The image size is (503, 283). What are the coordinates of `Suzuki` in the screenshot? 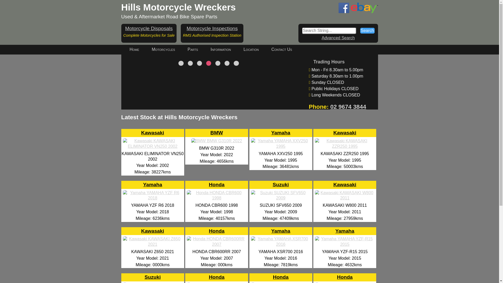 It's located at (281, 193).